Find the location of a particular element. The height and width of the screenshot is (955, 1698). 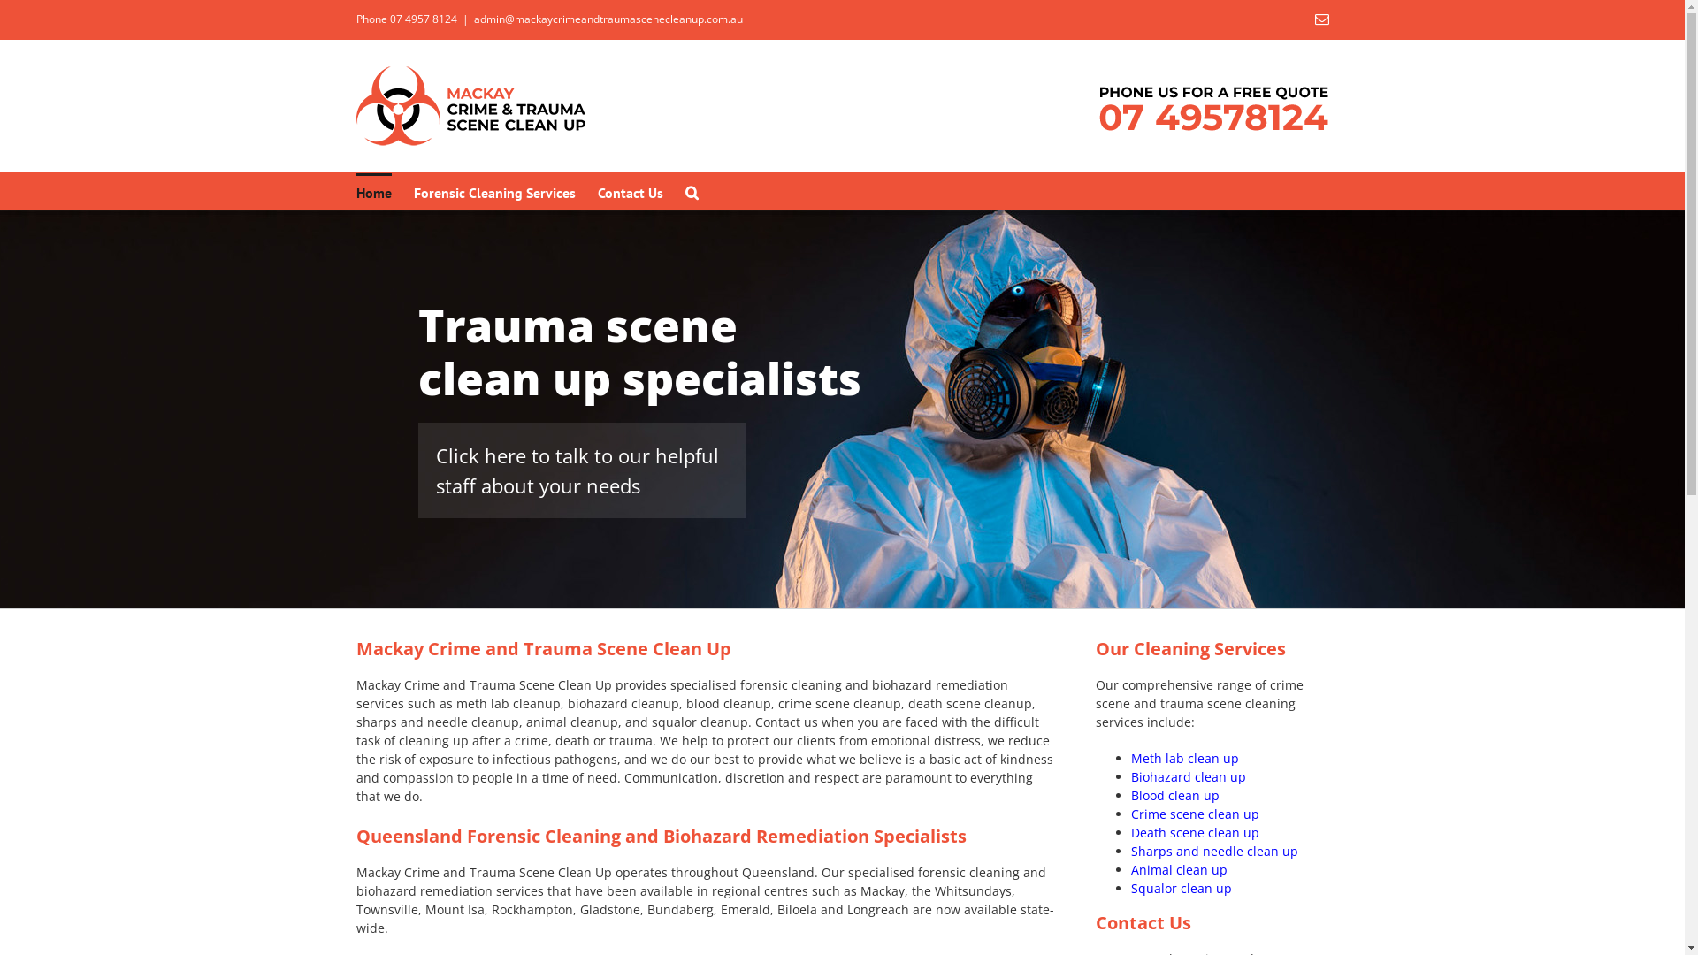

admin@mackaycrimeandtraumascenecleanup.com.au is located at coordinates (608, 19).